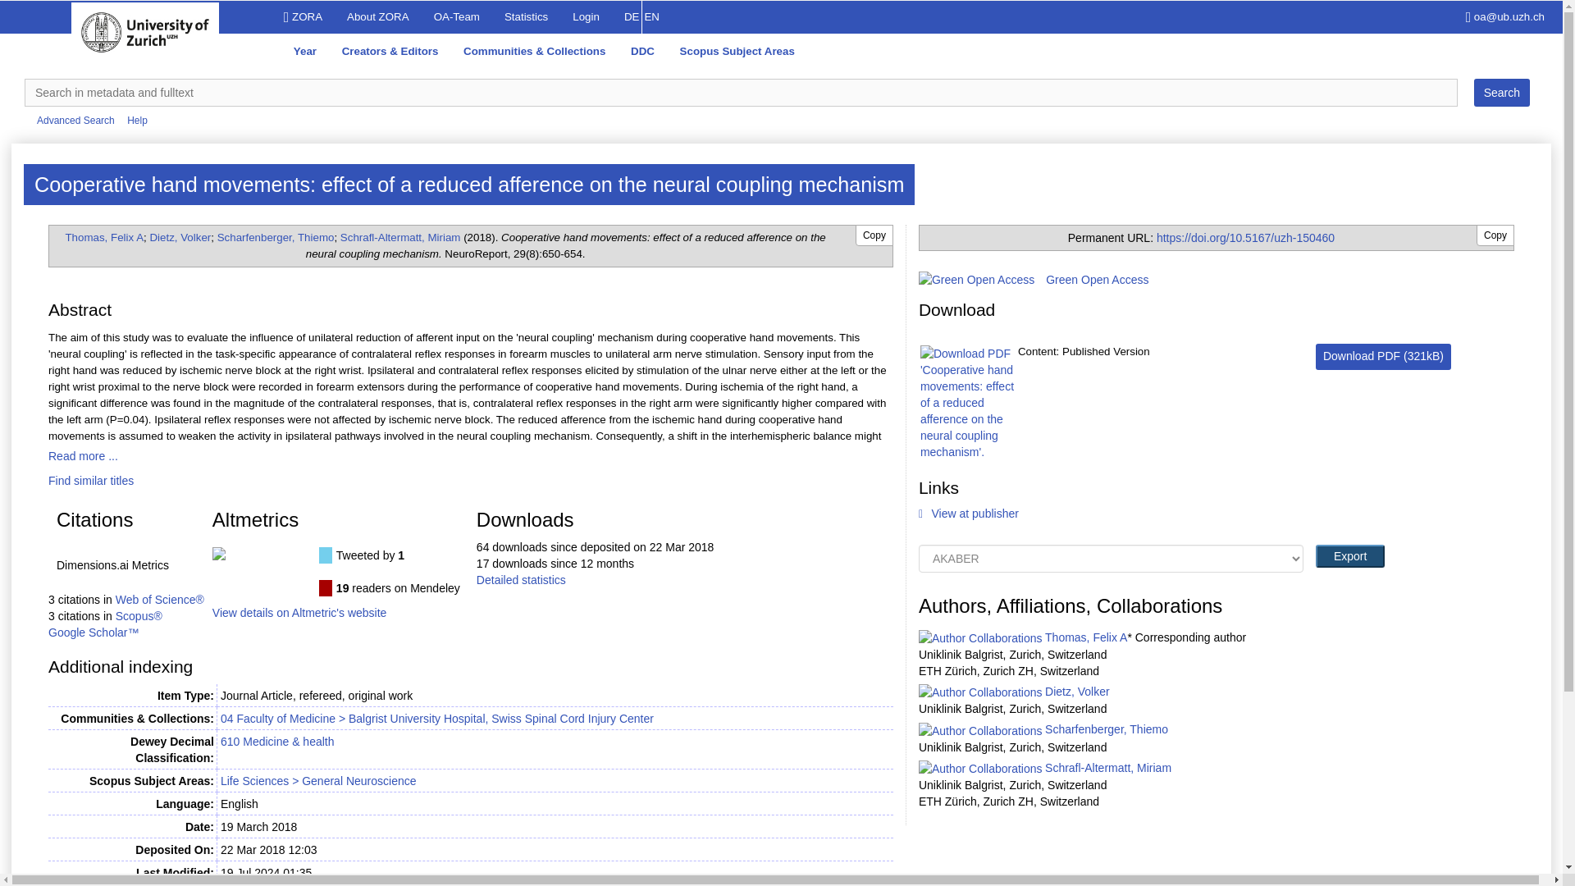  I want to click on Read more ..., so click(91, 481).